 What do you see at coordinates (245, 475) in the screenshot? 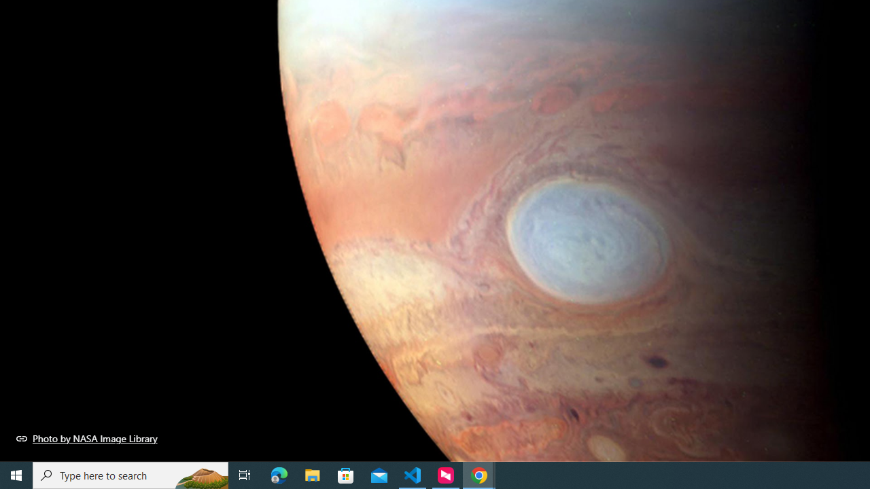
I see `Task View` at bounding box center [245, 475].